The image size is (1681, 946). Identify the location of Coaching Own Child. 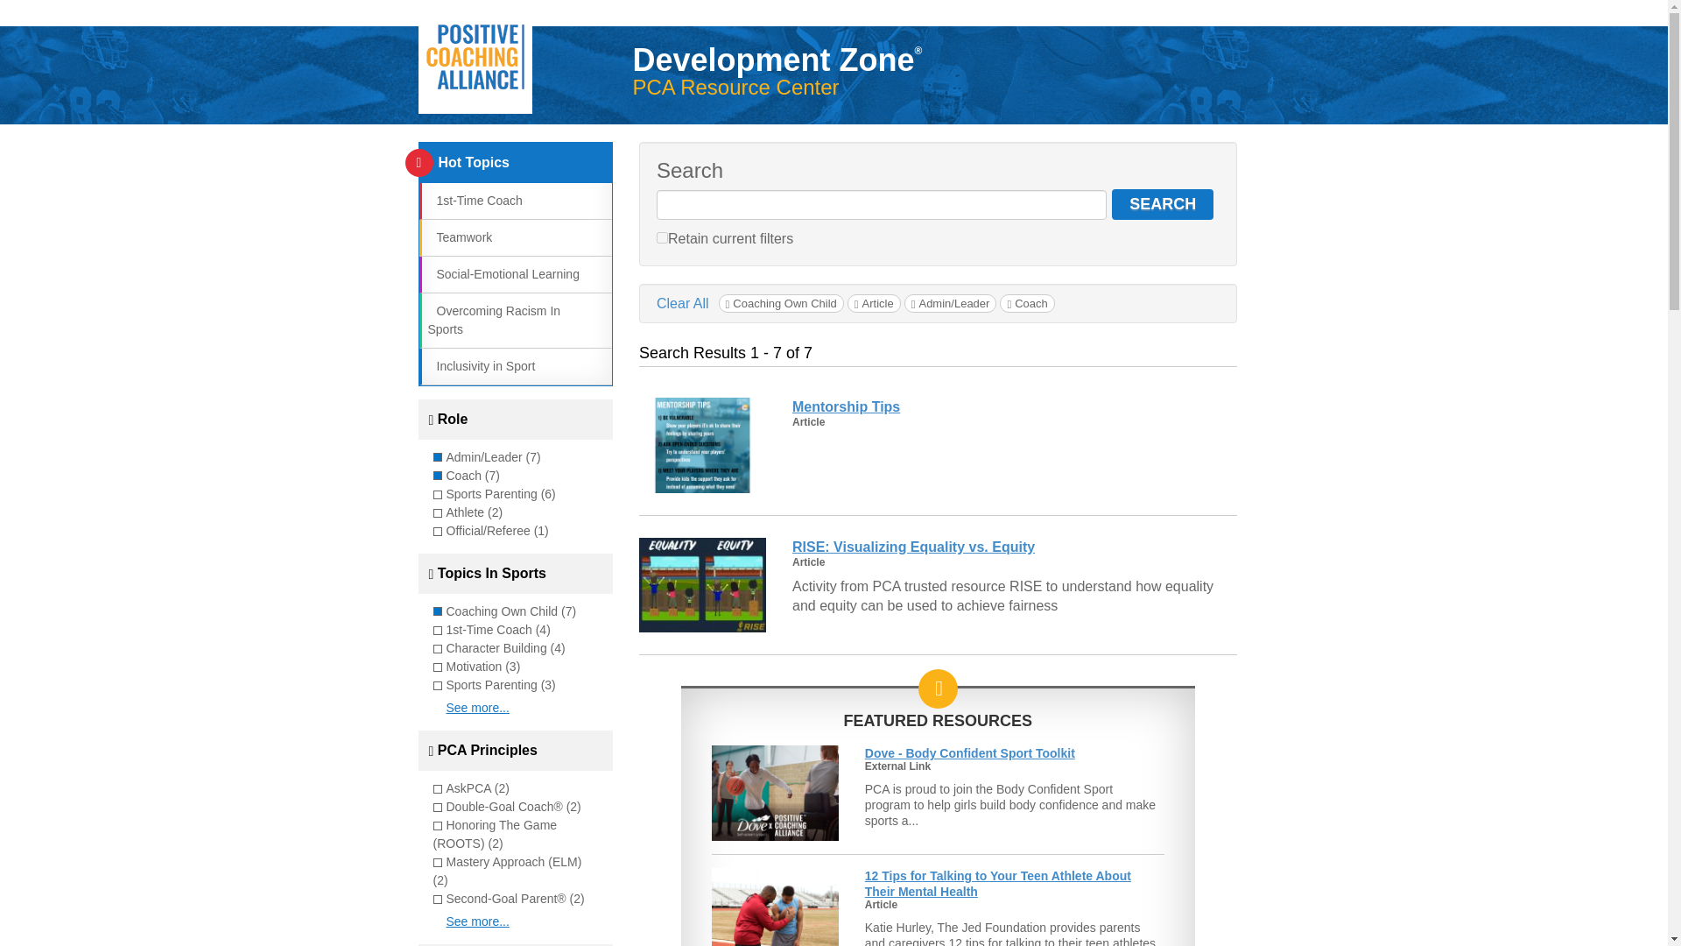
(781, 303).